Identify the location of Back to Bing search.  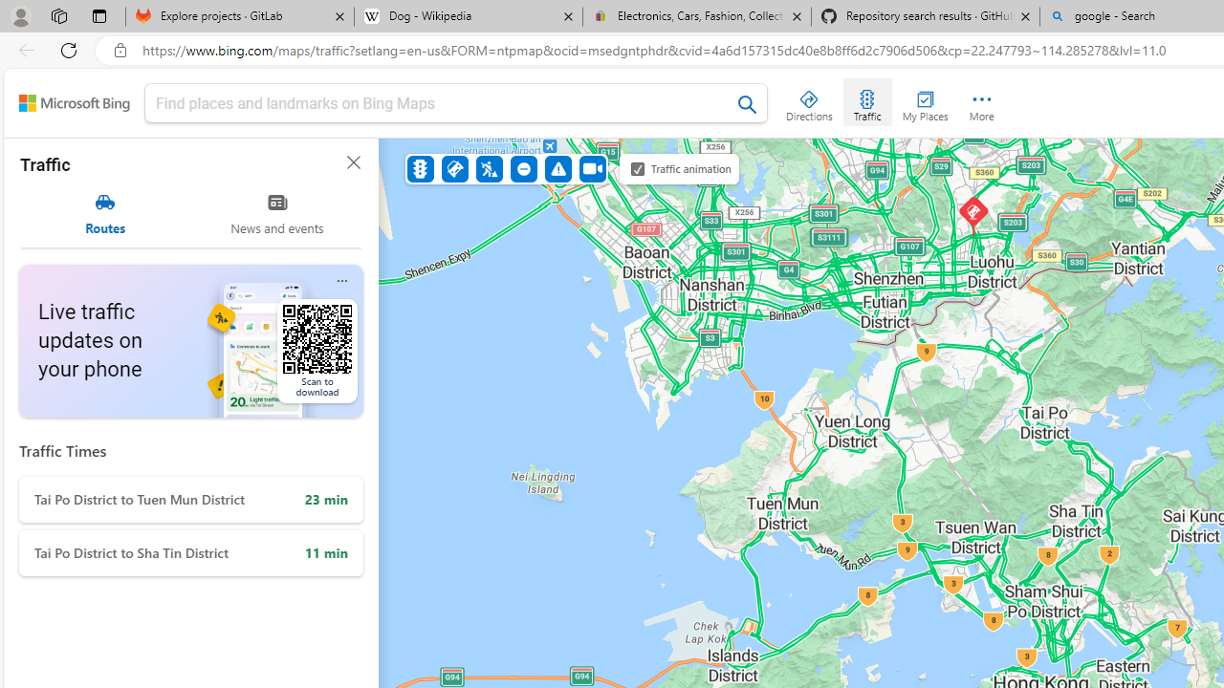
(75, 103).